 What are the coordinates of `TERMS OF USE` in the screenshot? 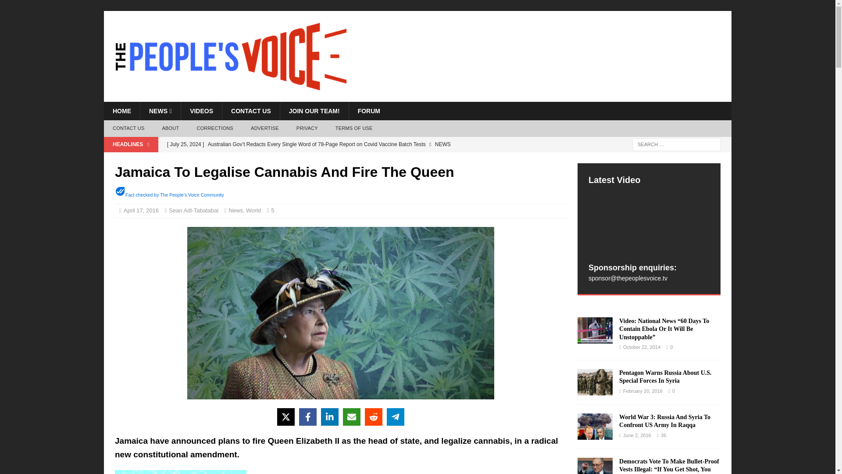 It's located at (353, 129).